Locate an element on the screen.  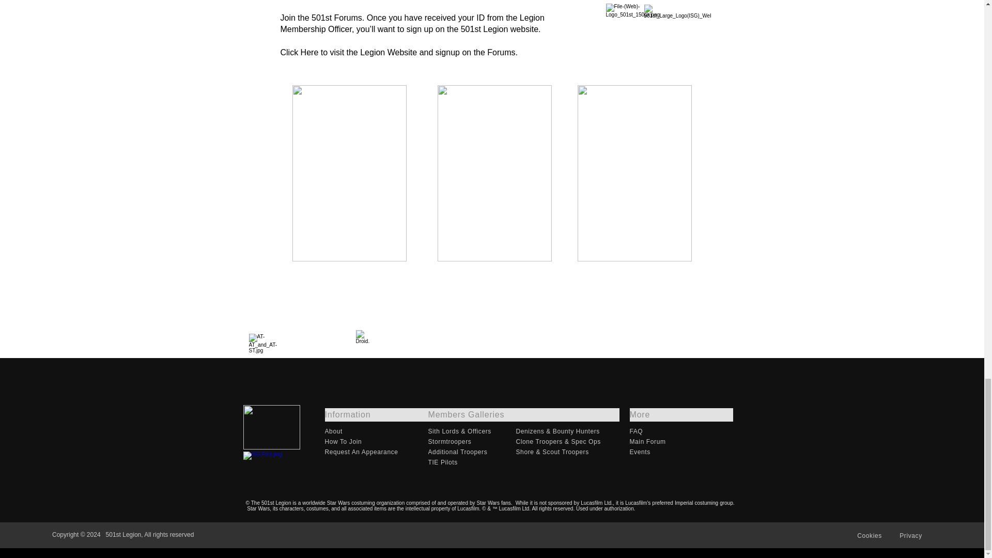
Members Galleries is located at coordinates (523, 414).